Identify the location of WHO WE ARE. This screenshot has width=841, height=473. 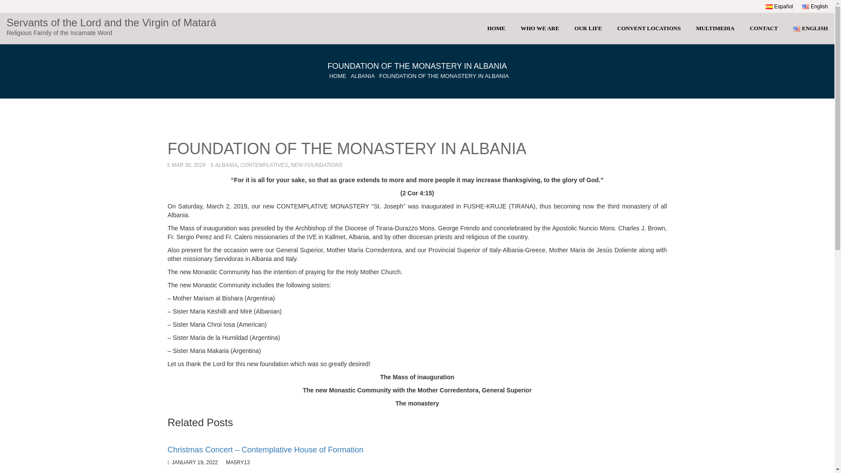
(540, 28).